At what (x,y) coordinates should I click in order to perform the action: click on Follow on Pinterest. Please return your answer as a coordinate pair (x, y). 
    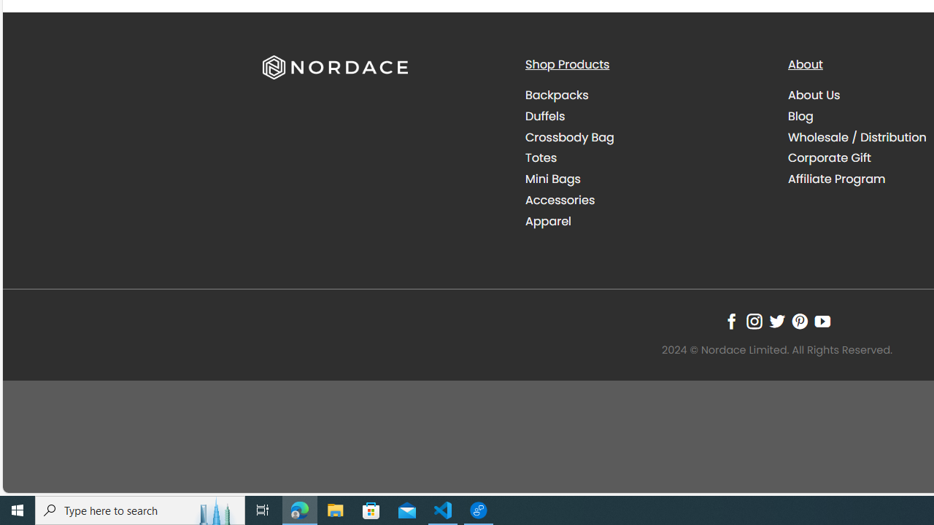
    Looking at the image, I should click on (800, 321).